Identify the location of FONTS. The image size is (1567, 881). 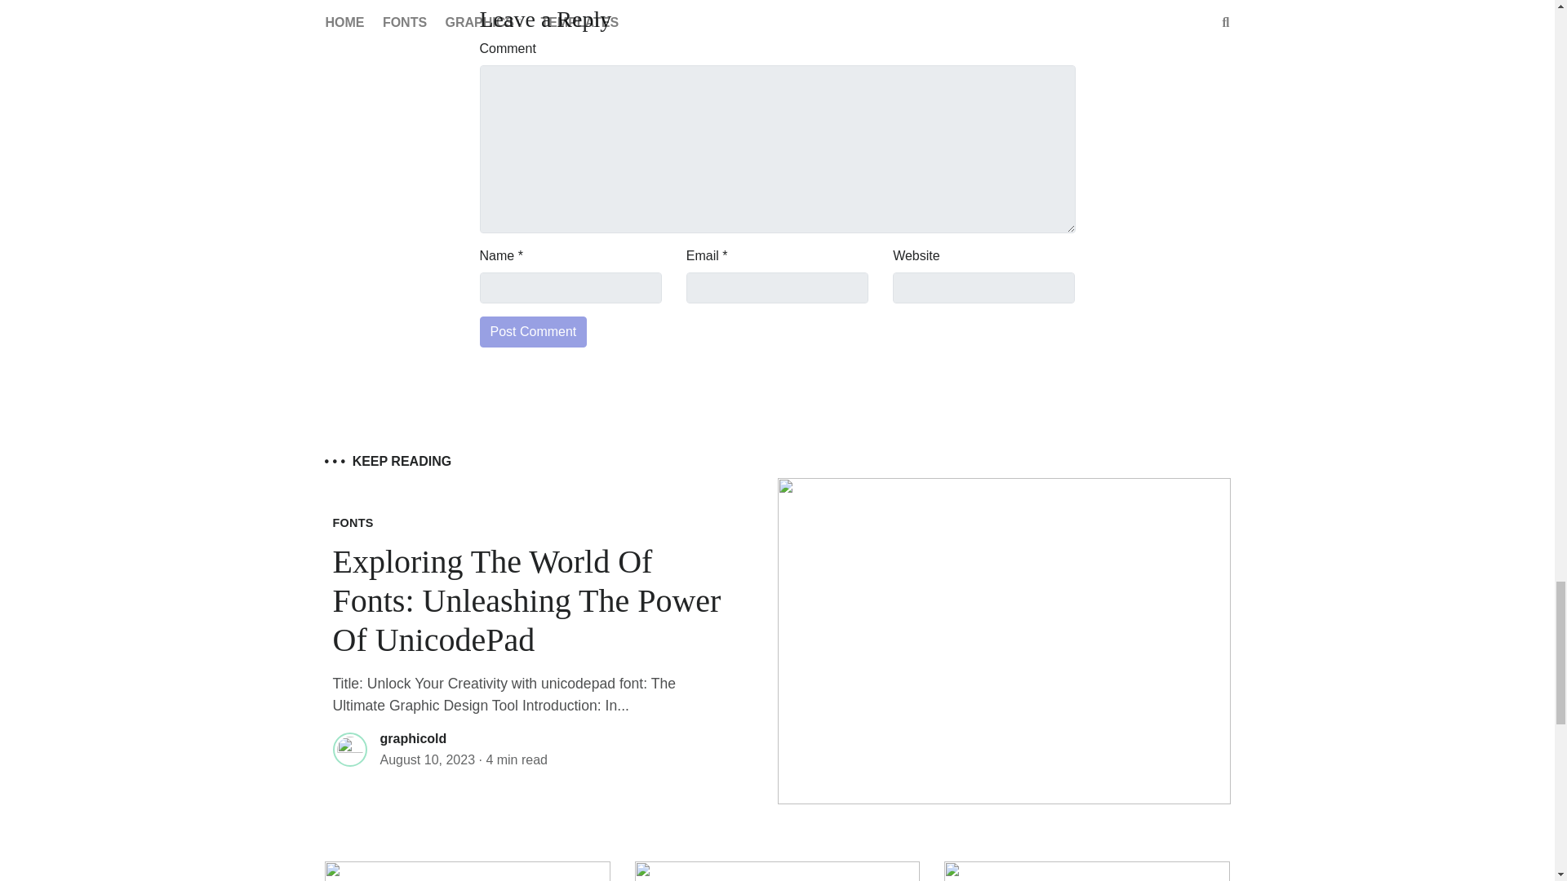
(353, 522).